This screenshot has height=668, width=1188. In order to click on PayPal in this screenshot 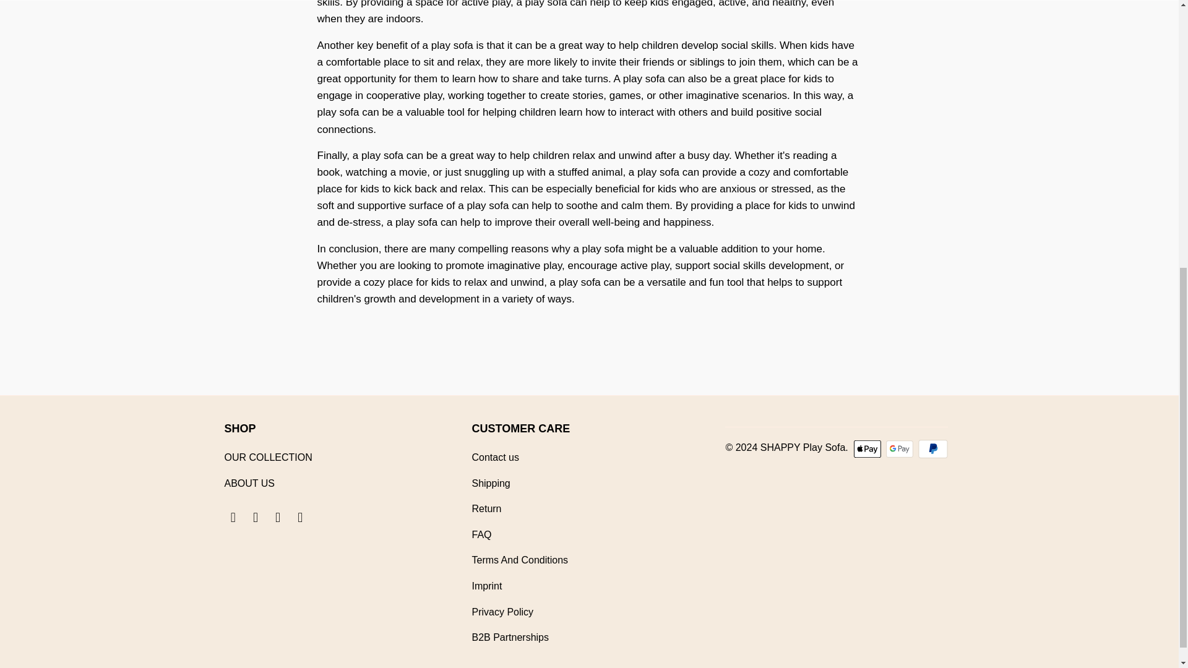, I will do `click(933, 448)`.